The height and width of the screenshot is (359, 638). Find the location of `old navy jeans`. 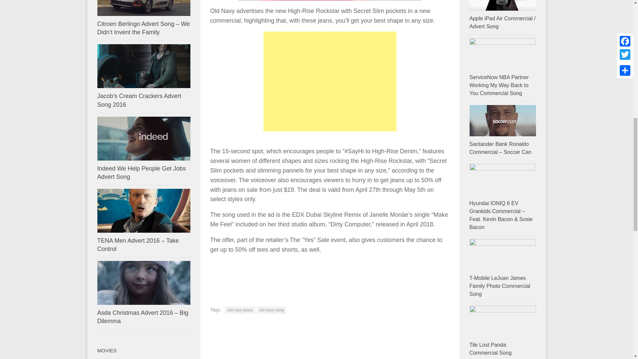

old navy jeans is located at coordinates (240, 310).